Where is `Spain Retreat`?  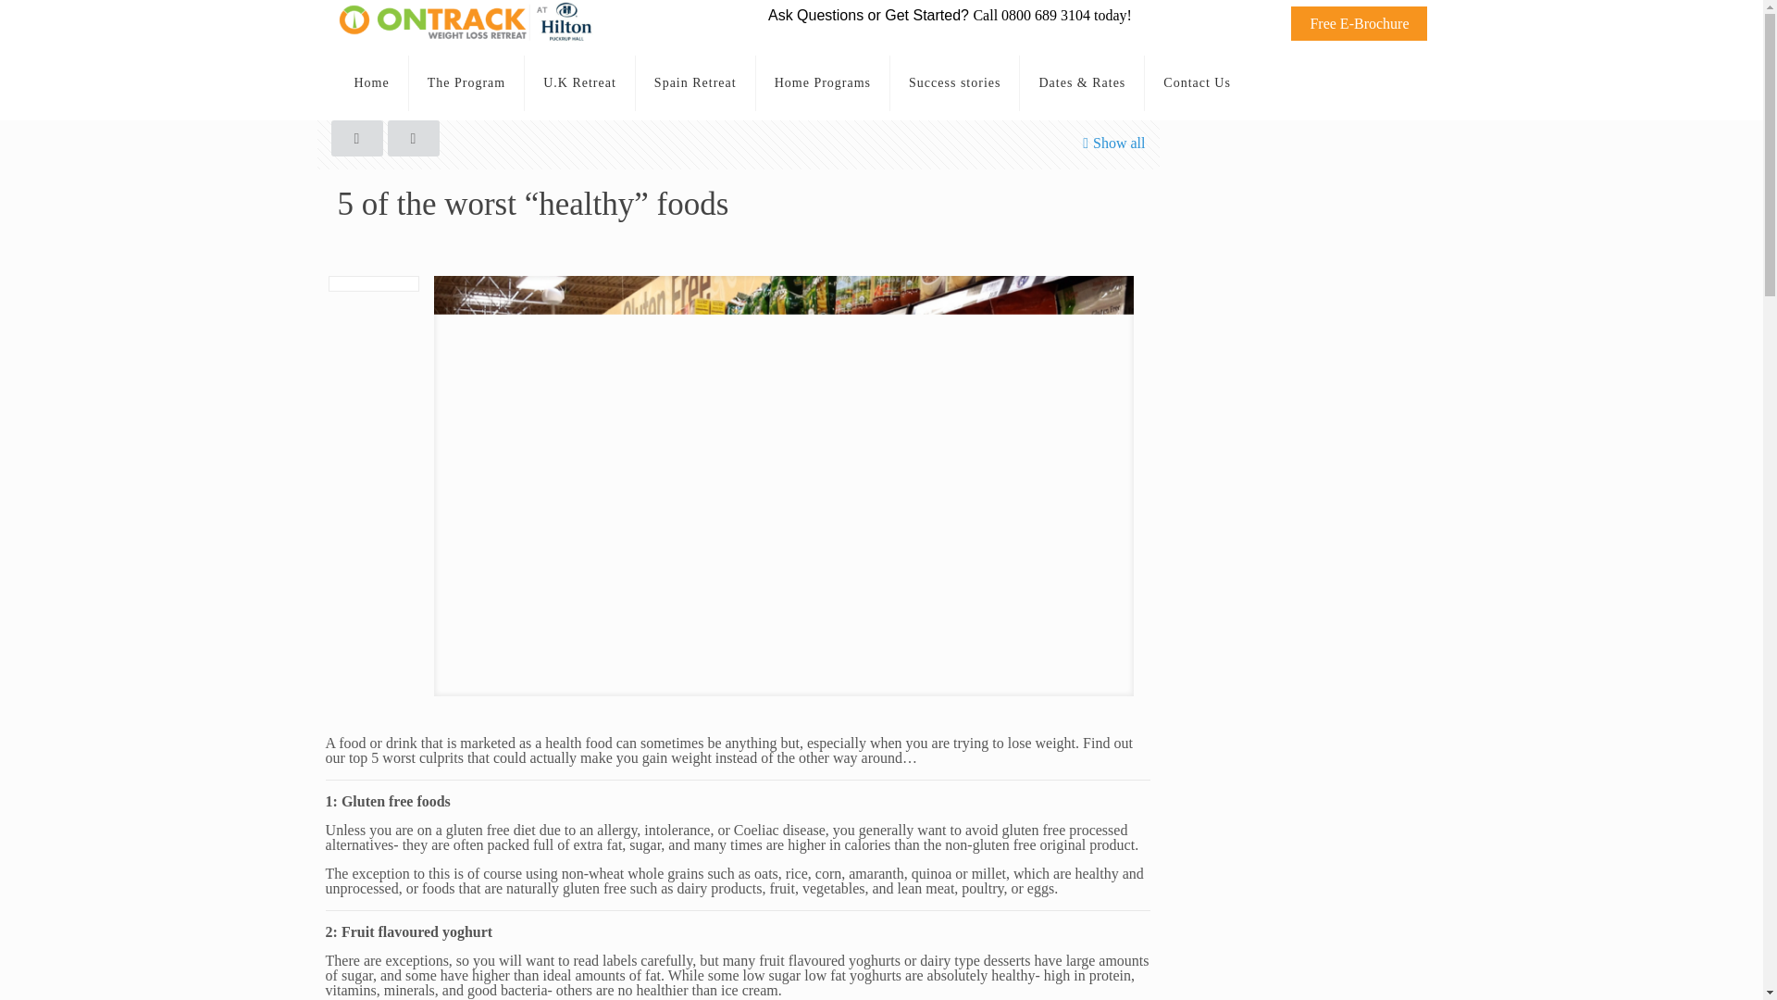
Spain Retreat is located at coordinates (696, 82).